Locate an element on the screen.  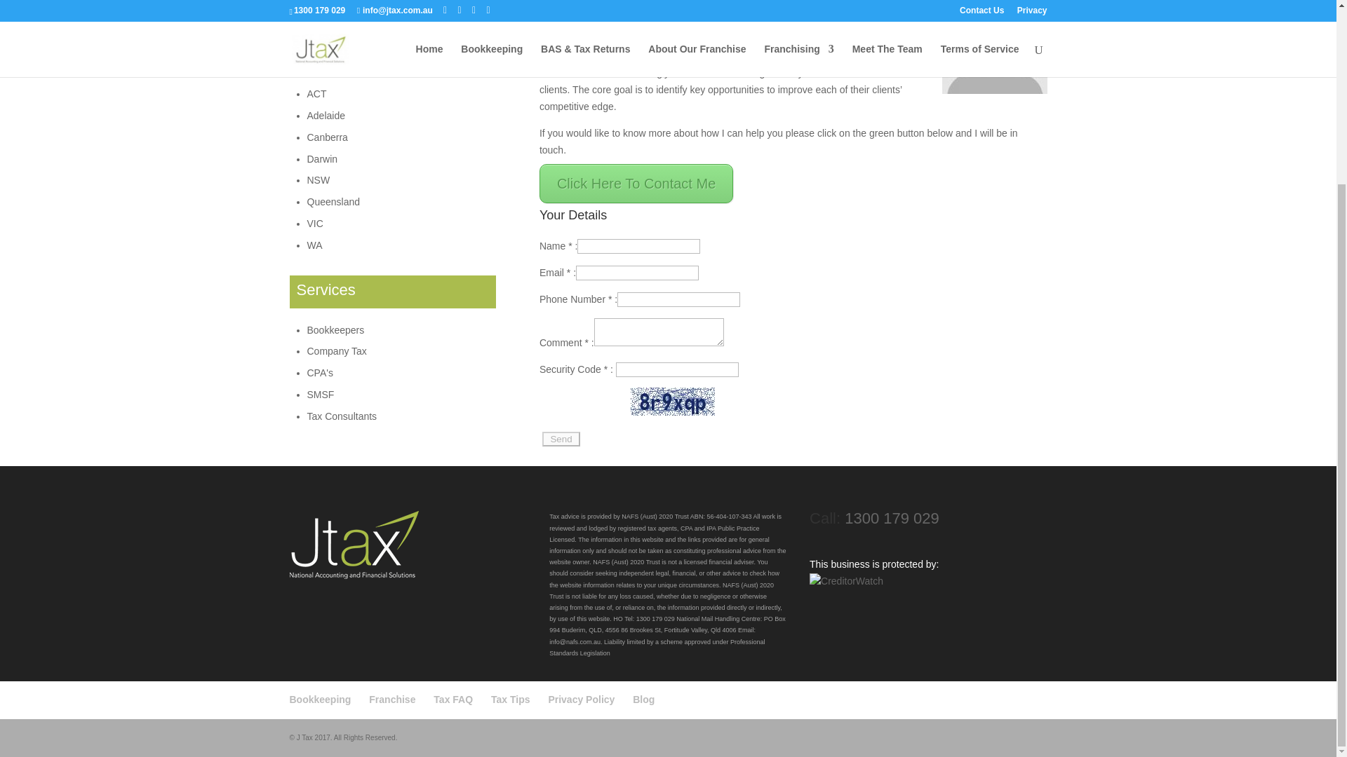
Canberra is located at coordinates (327, 137).